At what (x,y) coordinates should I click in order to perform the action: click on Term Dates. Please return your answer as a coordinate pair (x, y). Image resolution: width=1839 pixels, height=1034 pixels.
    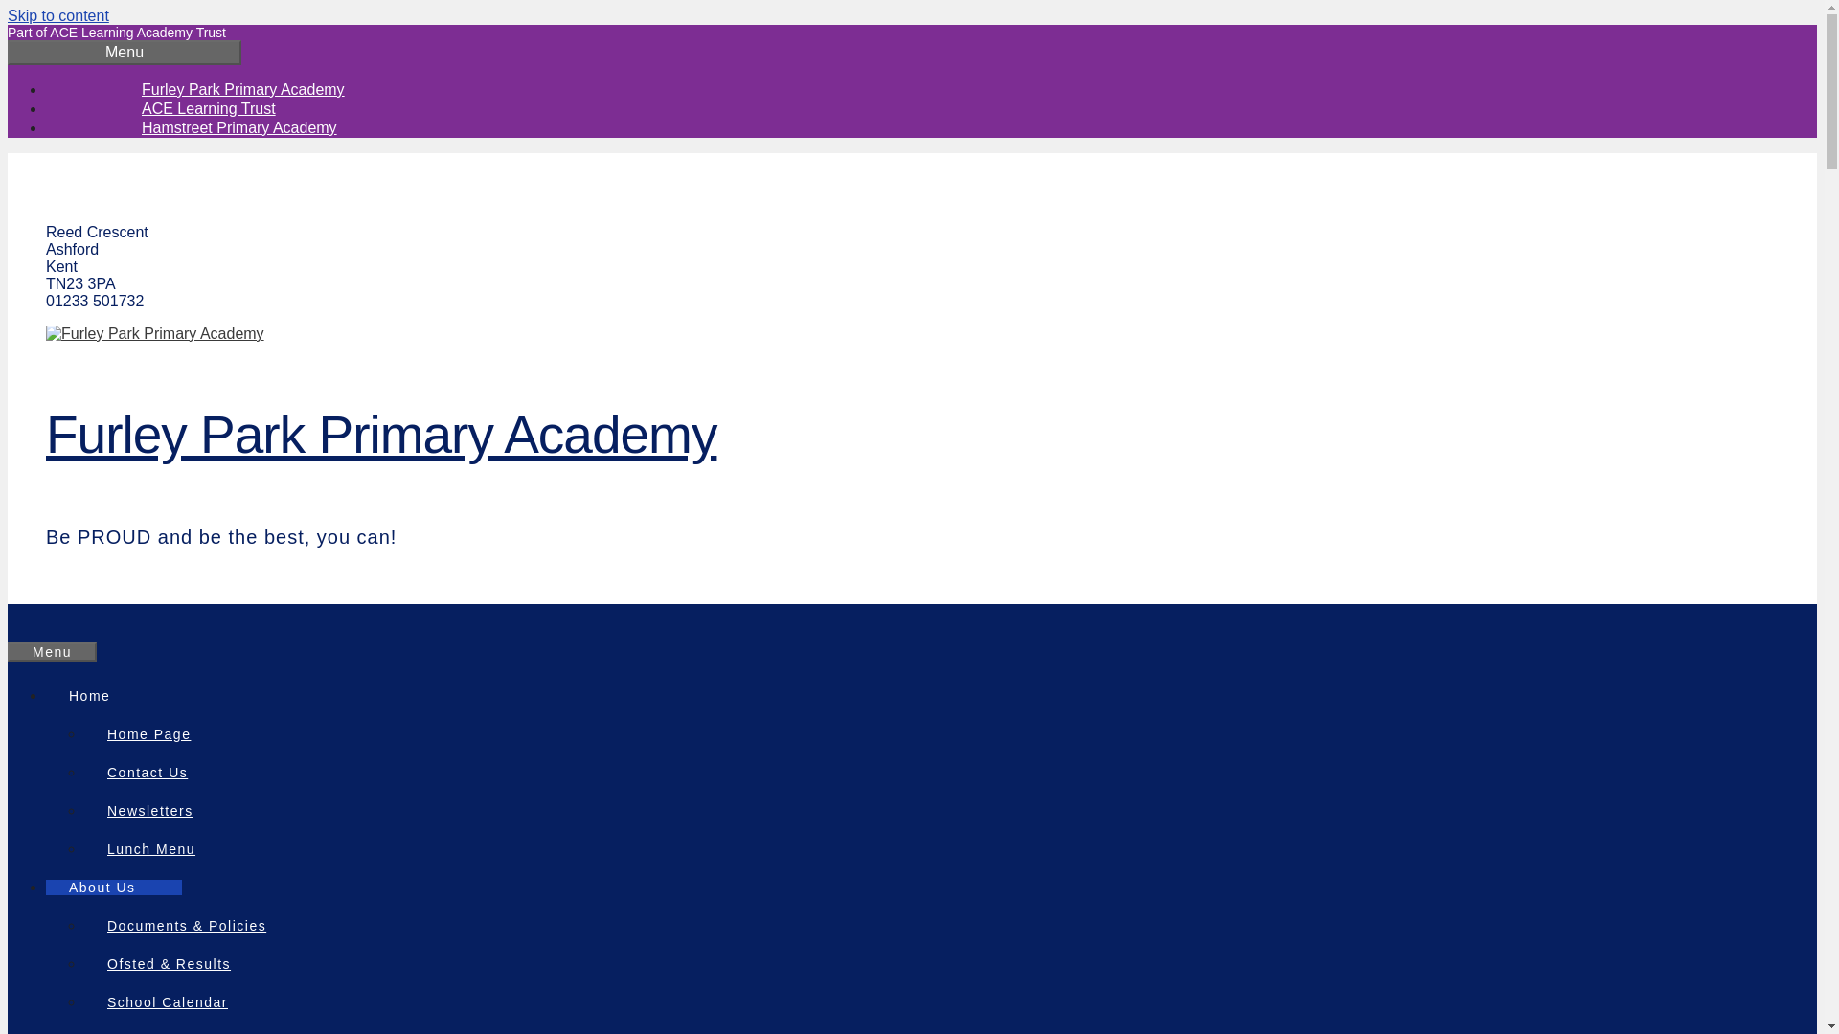
    Looking at the image, I should click on (148, 1028).